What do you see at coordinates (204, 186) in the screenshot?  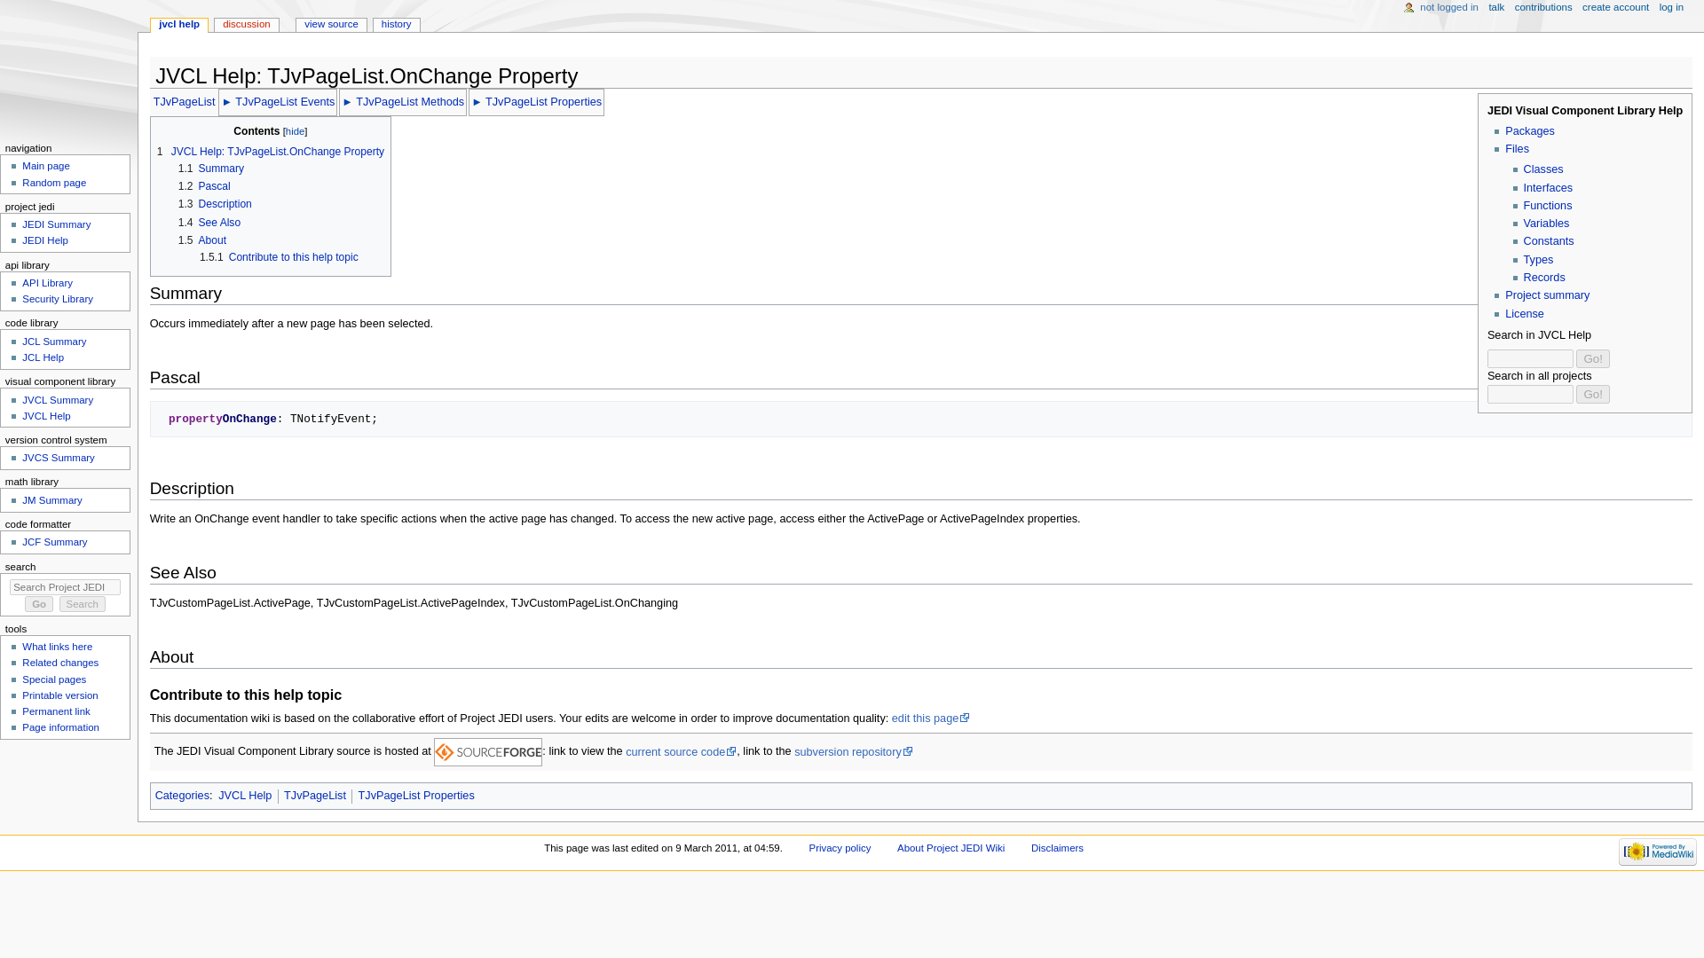 I see `1.2 Pascal` at bounding box center [204, 186].